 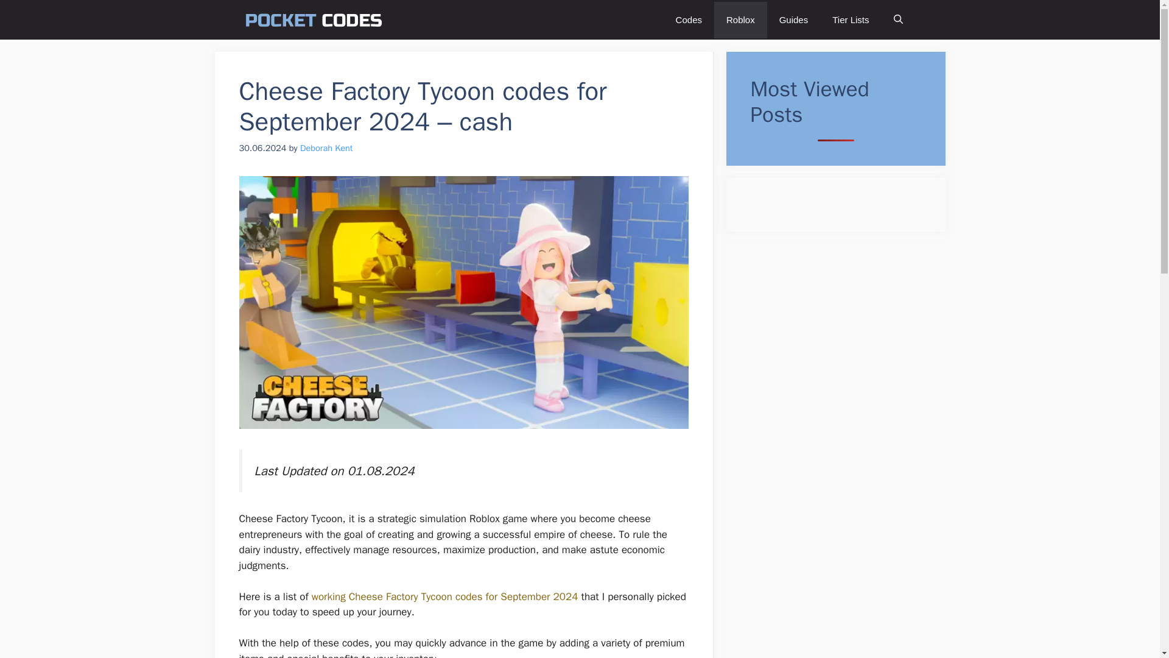 I want to click on Codes, so click(x=689, y=19).